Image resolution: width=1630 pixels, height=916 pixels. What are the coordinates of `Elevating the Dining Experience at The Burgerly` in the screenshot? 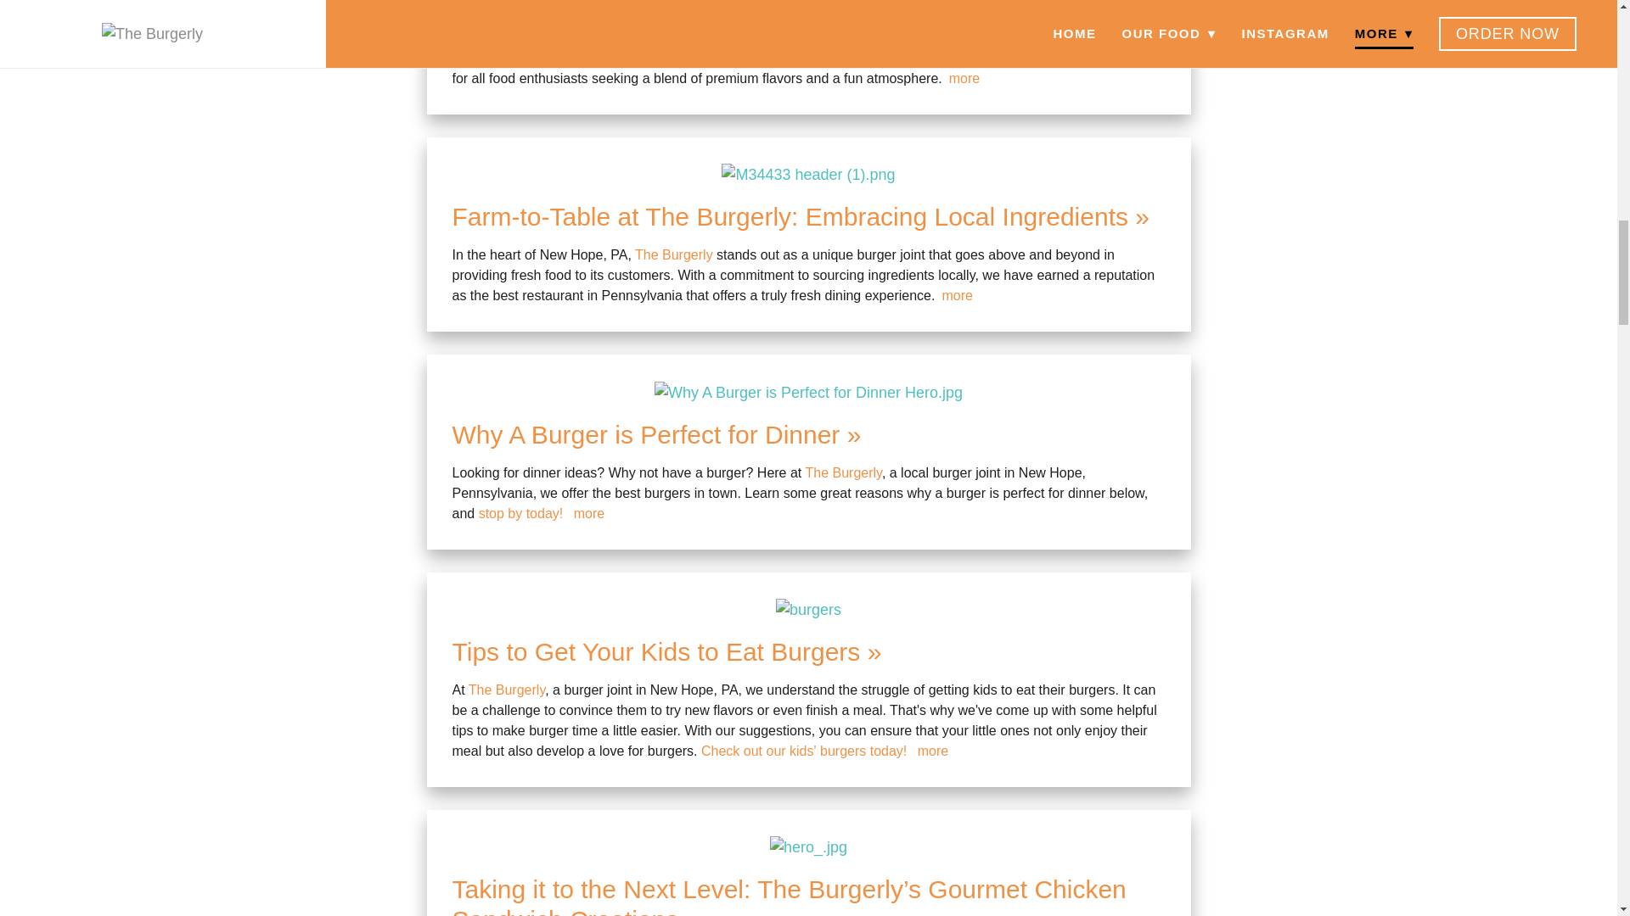 It's located at (732, 7).